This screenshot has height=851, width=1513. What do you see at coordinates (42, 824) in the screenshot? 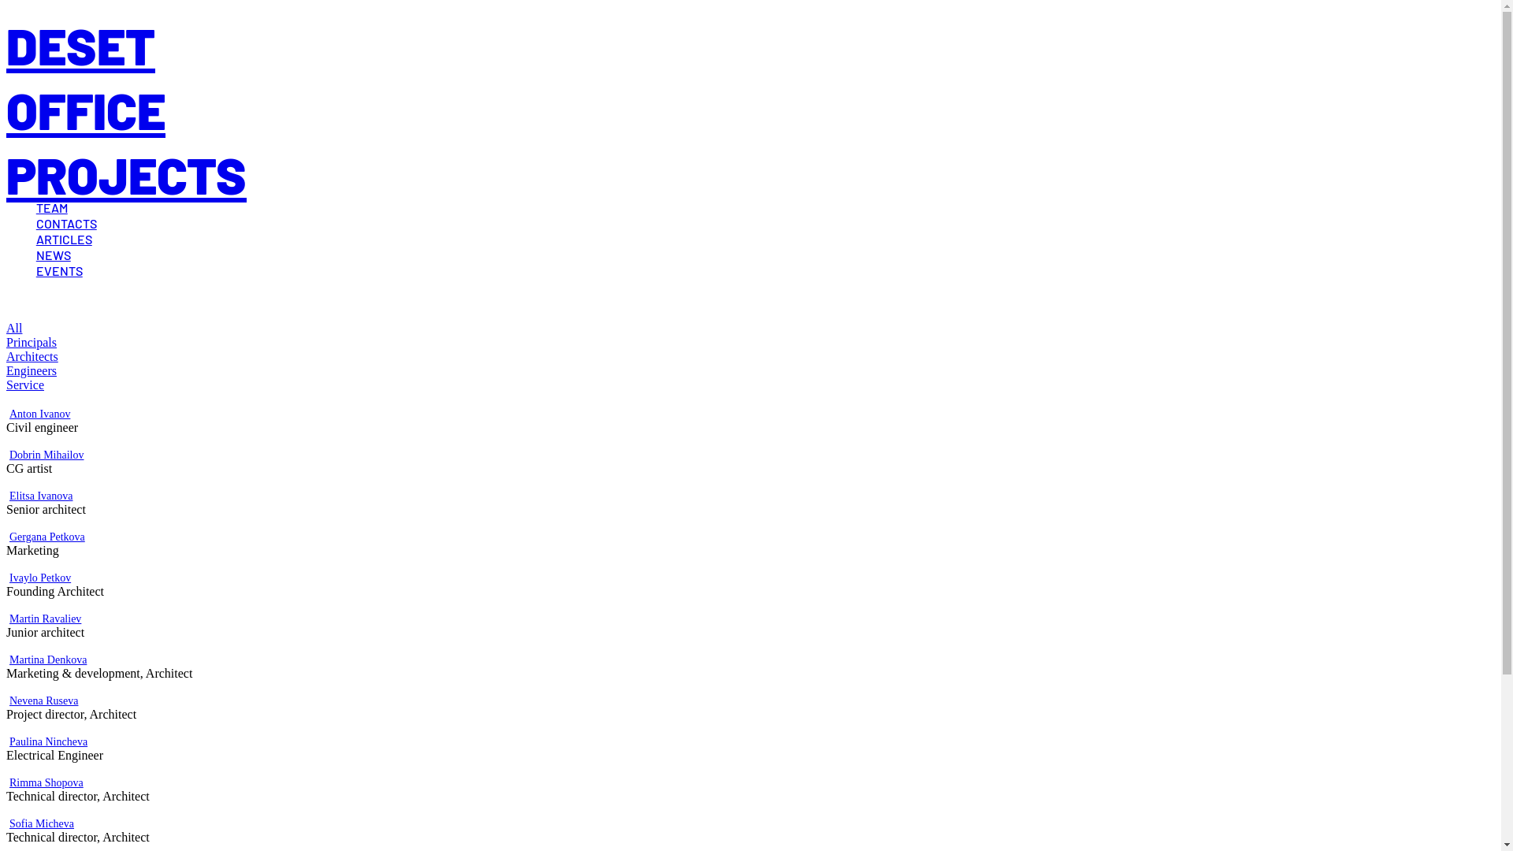
I see `Sofia Micheva` at bounding box center [42, 824].